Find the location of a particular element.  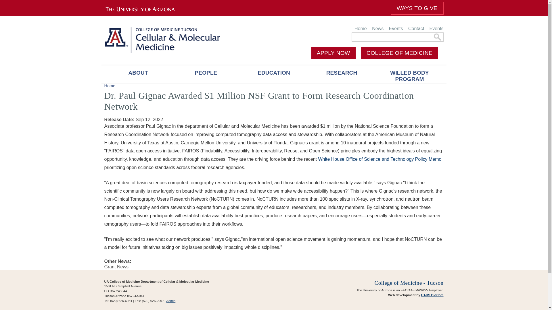

PEOPLE is located at coordinates (206, 74).